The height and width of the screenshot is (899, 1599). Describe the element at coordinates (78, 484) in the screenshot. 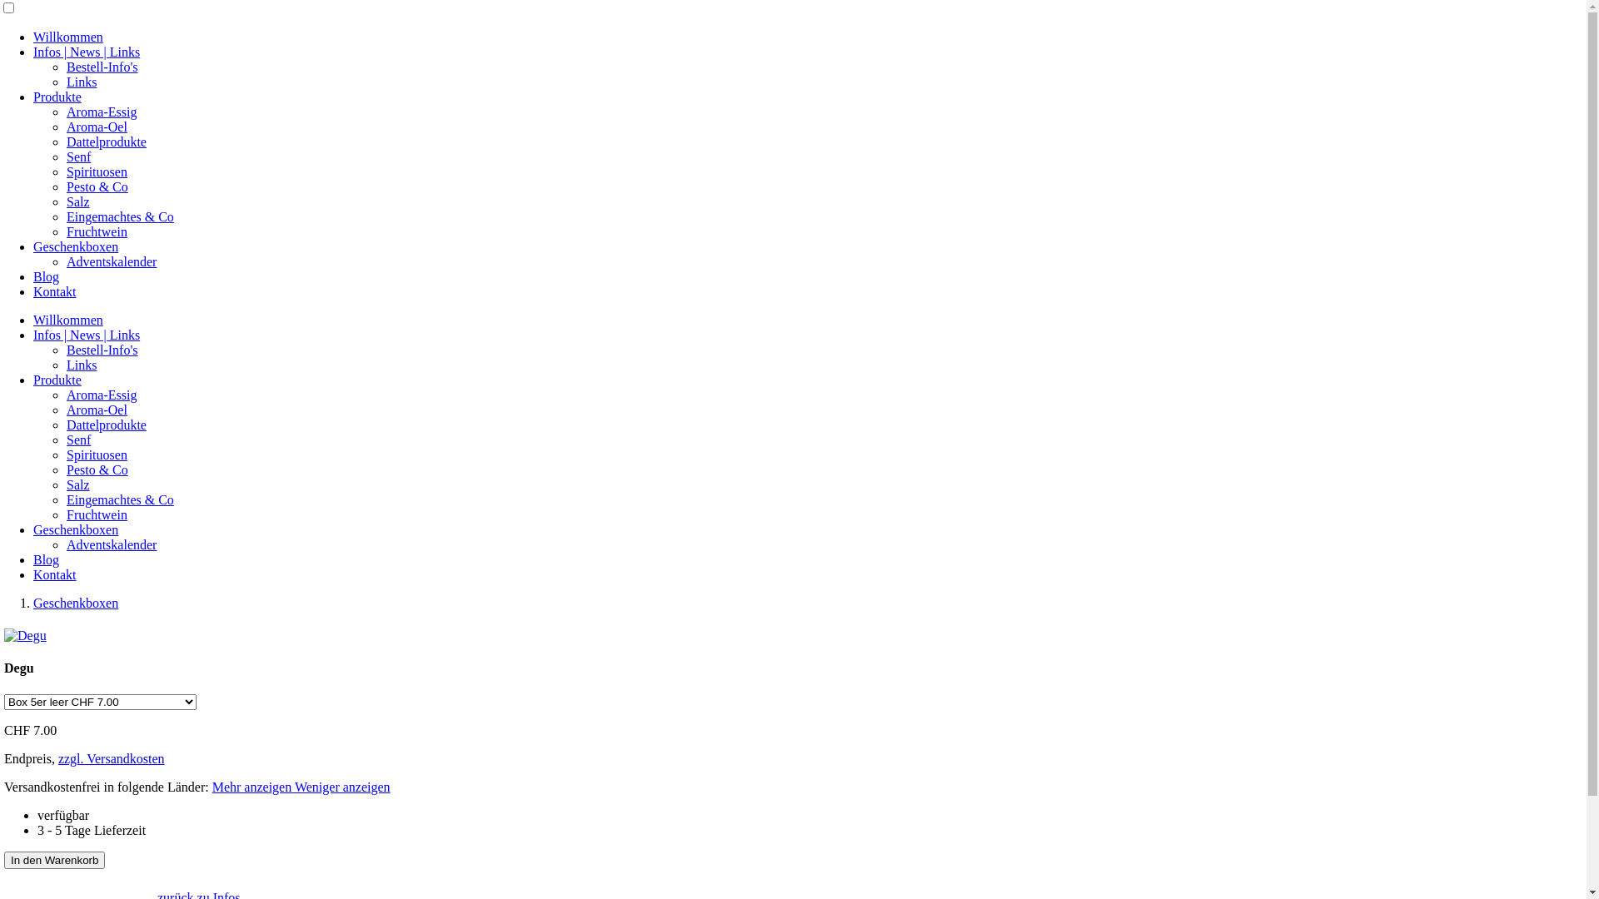

I see `Salz` at that location.